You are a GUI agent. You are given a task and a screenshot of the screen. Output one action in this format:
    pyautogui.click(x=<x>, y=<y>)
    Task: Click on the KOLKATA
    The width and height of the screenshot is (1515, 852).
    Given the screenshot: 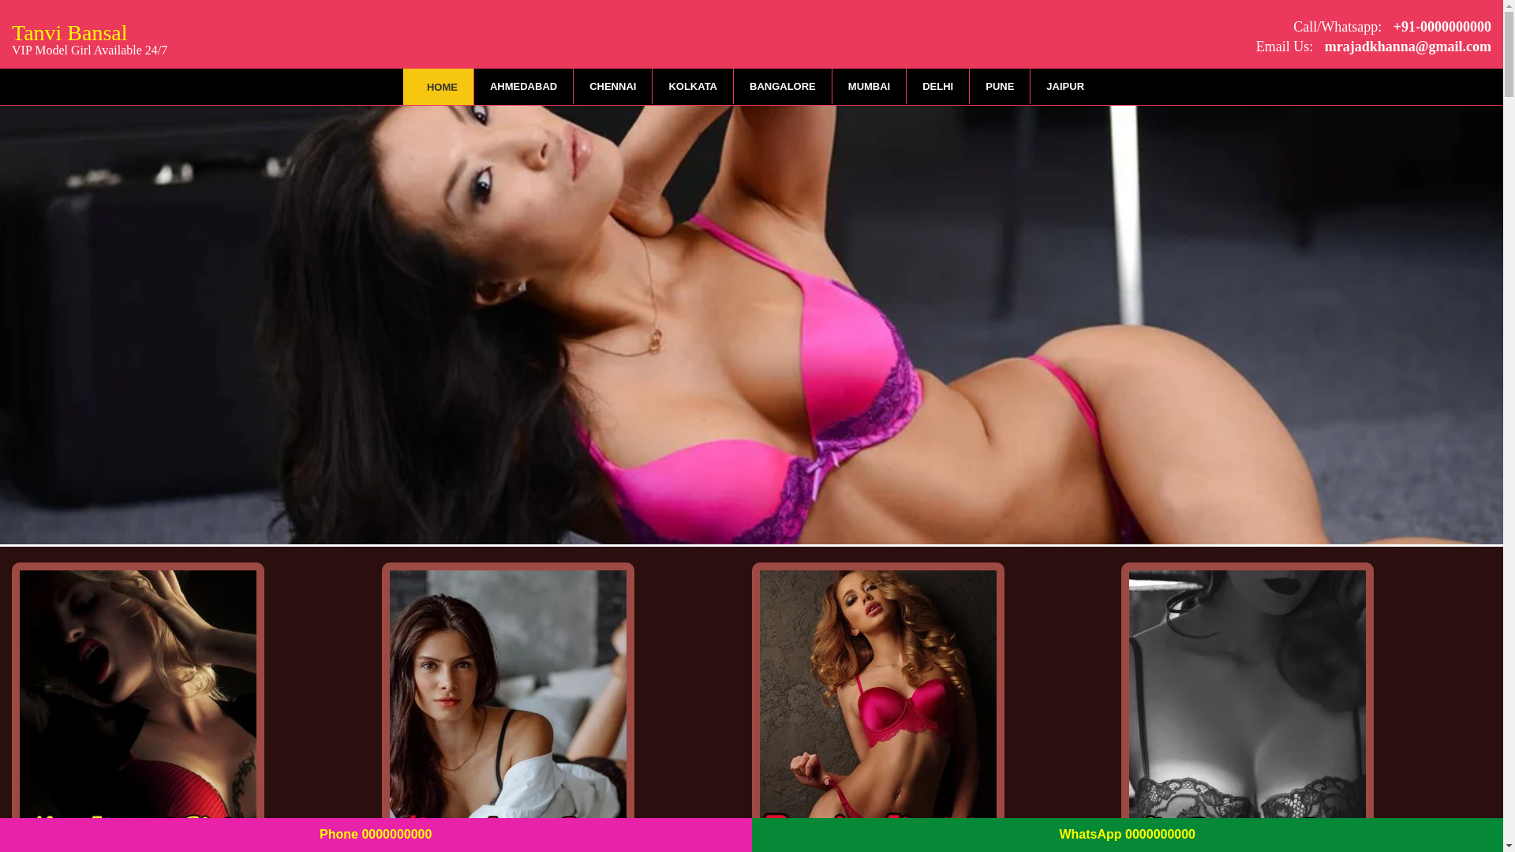 What is the action you would take?
    pyautogui.click(x=693, y=86)
    